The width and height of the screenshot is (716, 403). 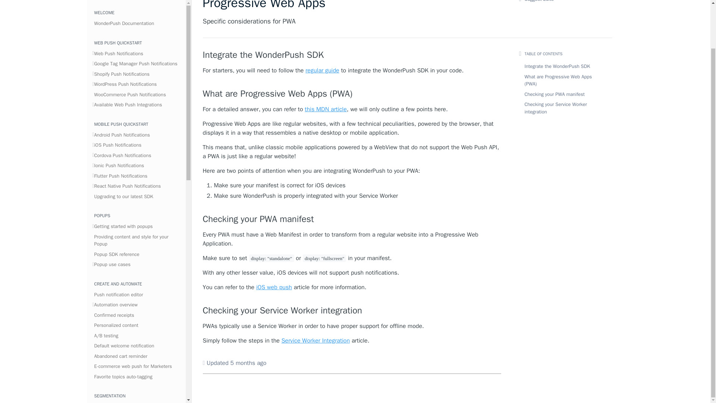 What do you see at coordinates (136, 58) in the screenshot?
I see `Shopify Push Notifications` at bounding box center [136, 58].